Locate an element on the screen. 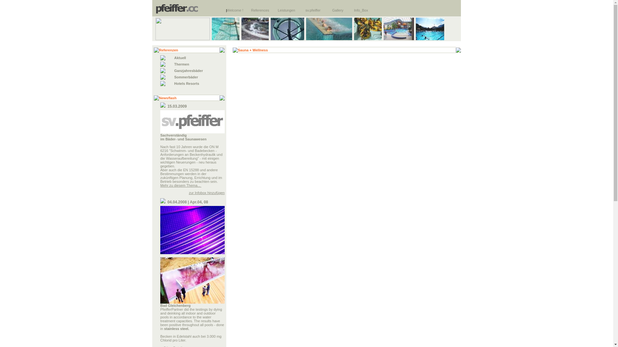 The image size is (618, 347). Aktuell is located at coordinates (180, 58).